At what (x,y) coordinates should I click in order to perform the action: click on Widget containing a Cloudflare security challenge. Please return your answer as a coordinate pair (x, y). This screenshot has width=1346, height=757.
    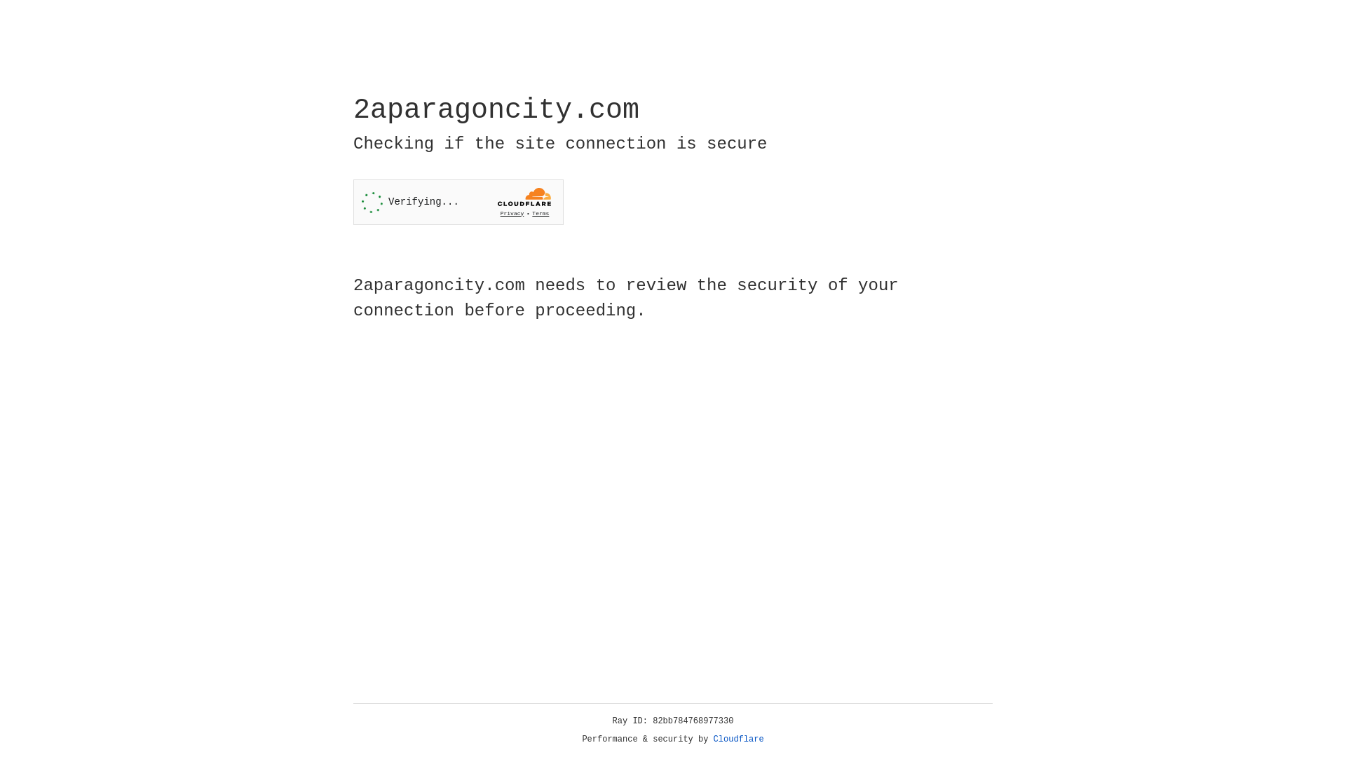
    Looking at the image, I should click on (458, 202).